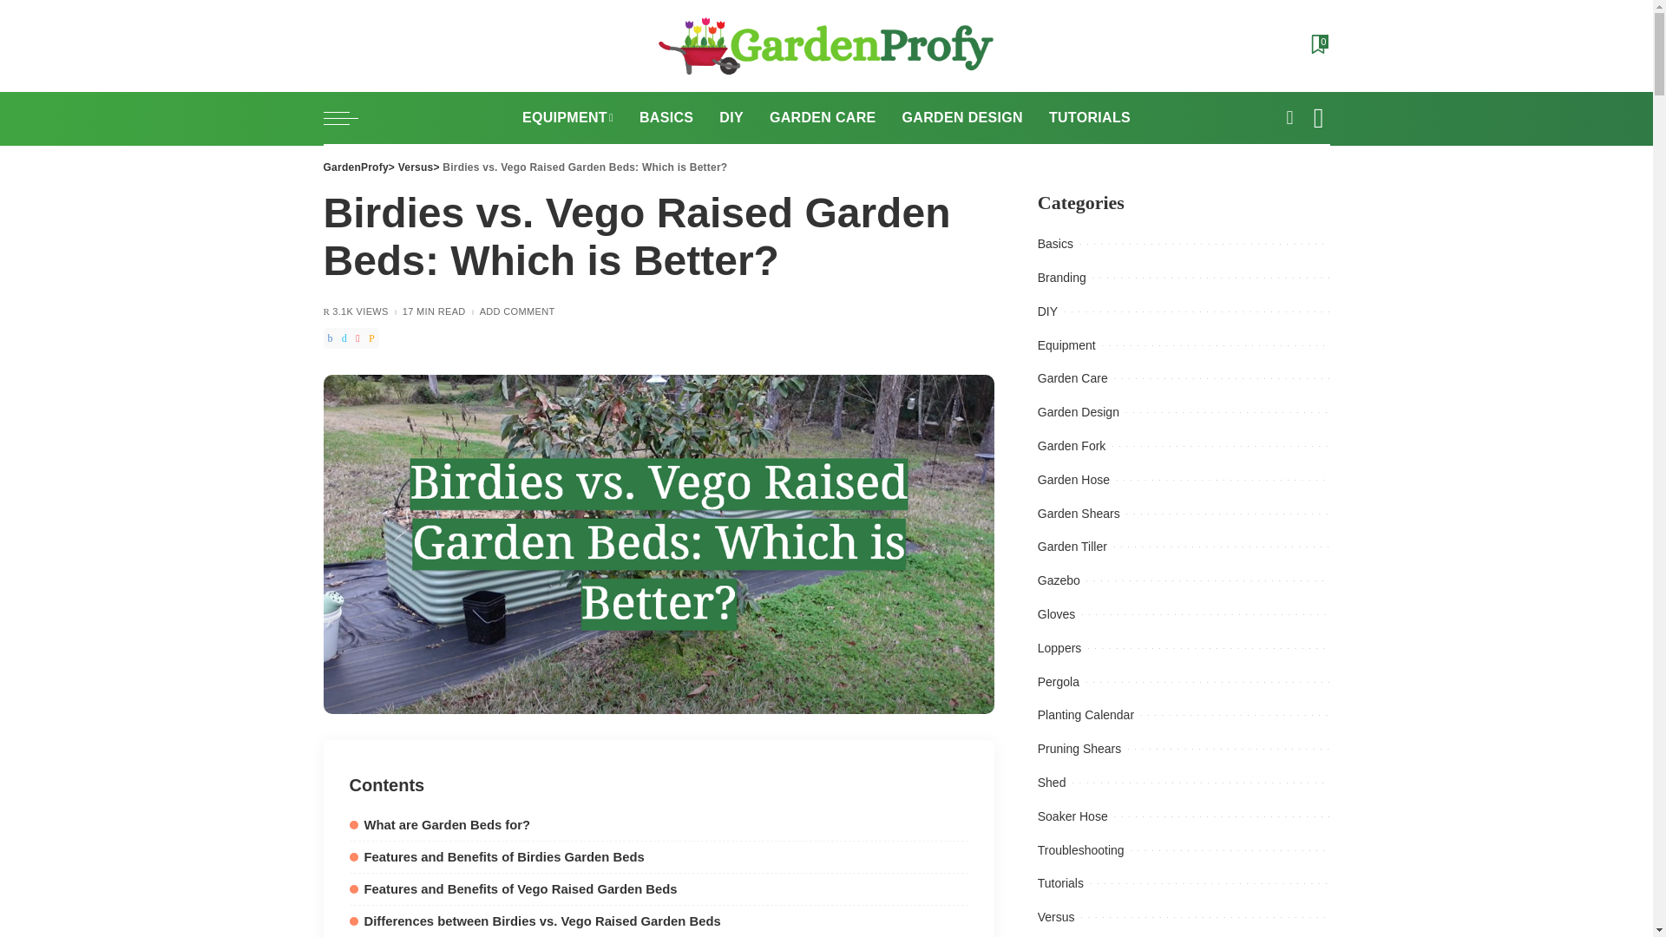 The width and height of the screenshot is (1666, 937). What do you see at coordinates (823, 118) in the screenshot?
I see `GARDEN CARE` at bounding box center [823, 118].